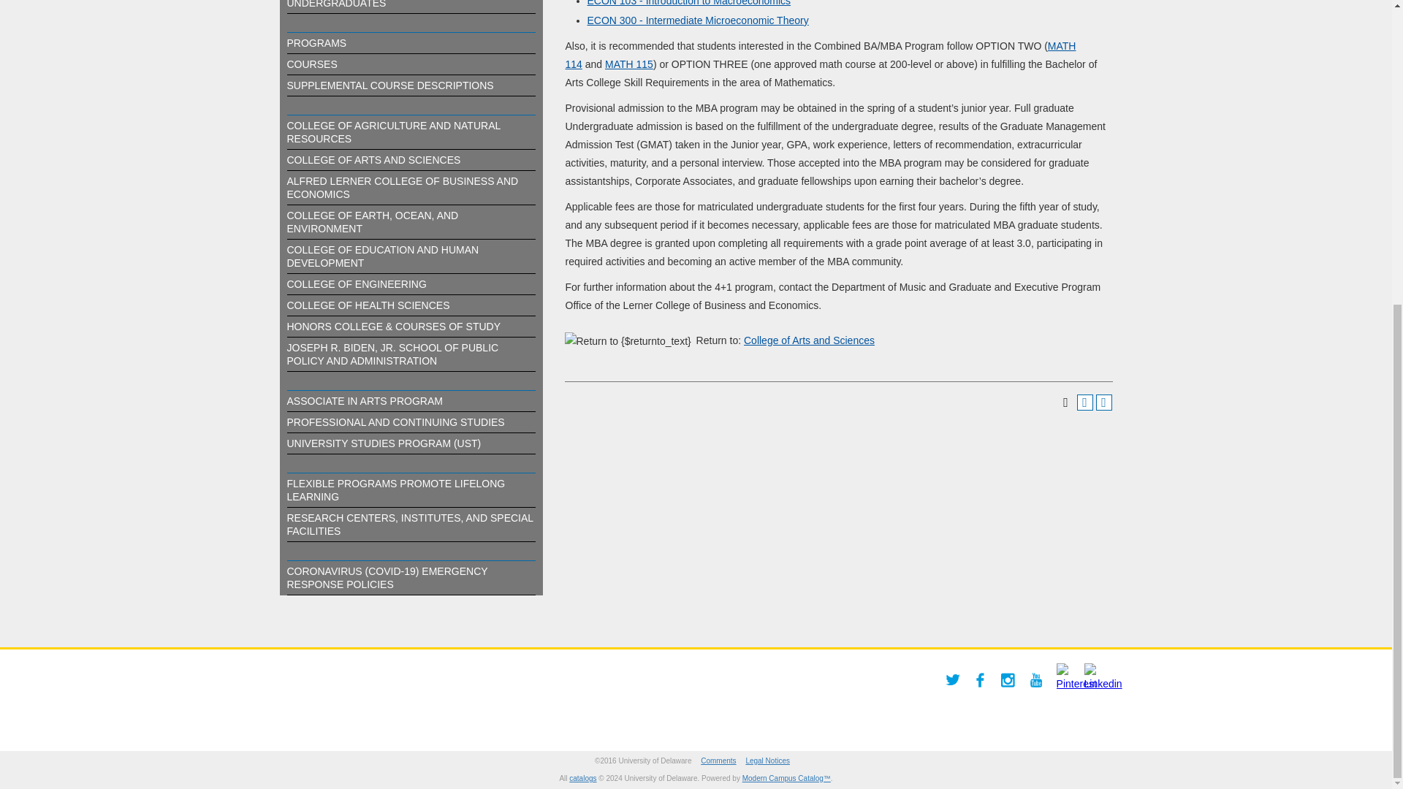 The image size is (1403, 789). What do you see at coordinates (409, 525) in the screenshot?
I see `RESEARCH CENTERS, INSTITUTES, AND SPECIAL FACILITIES` at bounding box center [409, 525].